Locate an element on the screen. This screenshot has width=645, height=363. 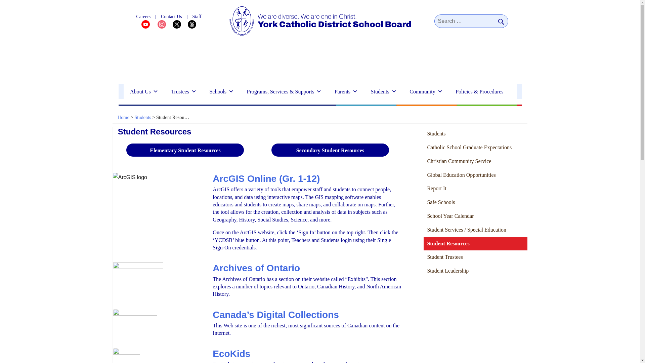
About Us is located at coordinates (144, 91).